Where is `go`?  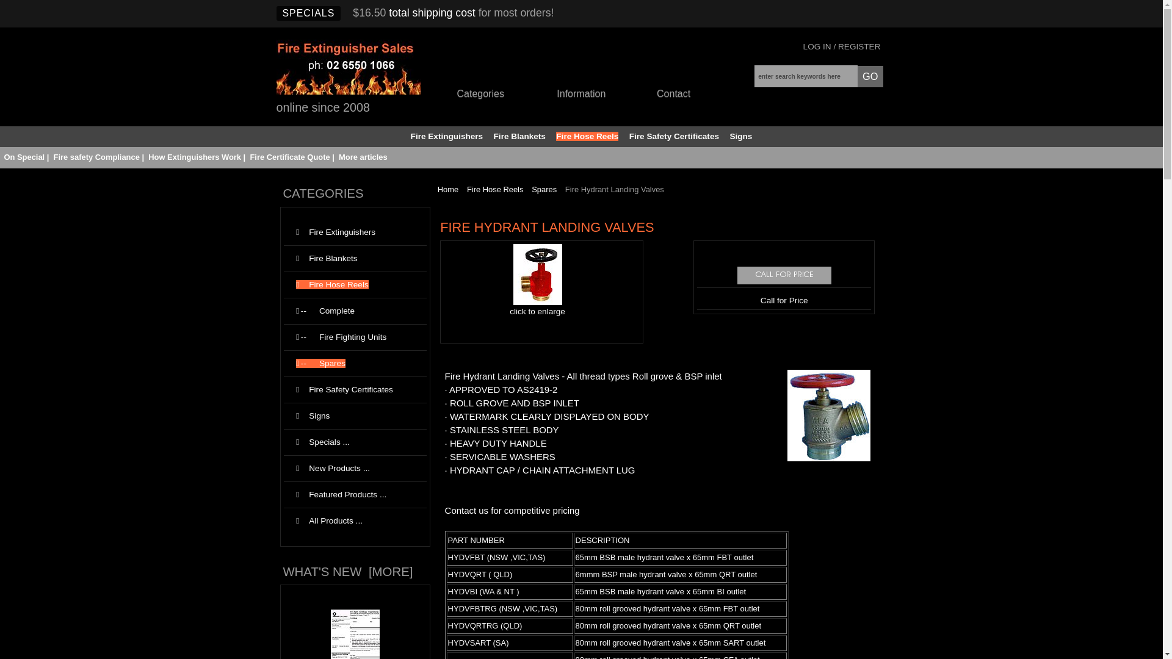 go is located at coordinates (870, 77).